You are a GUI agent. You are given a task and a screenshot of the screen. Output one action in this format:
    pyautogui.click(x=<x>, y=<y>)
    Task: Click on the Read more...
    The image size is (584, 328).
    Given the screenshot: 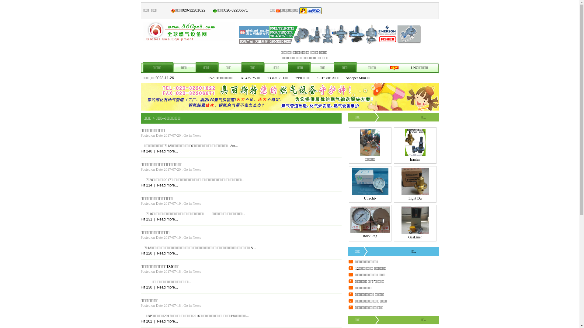 What is the action you would take?
    pyautogui.click(x=167, y=185)
    